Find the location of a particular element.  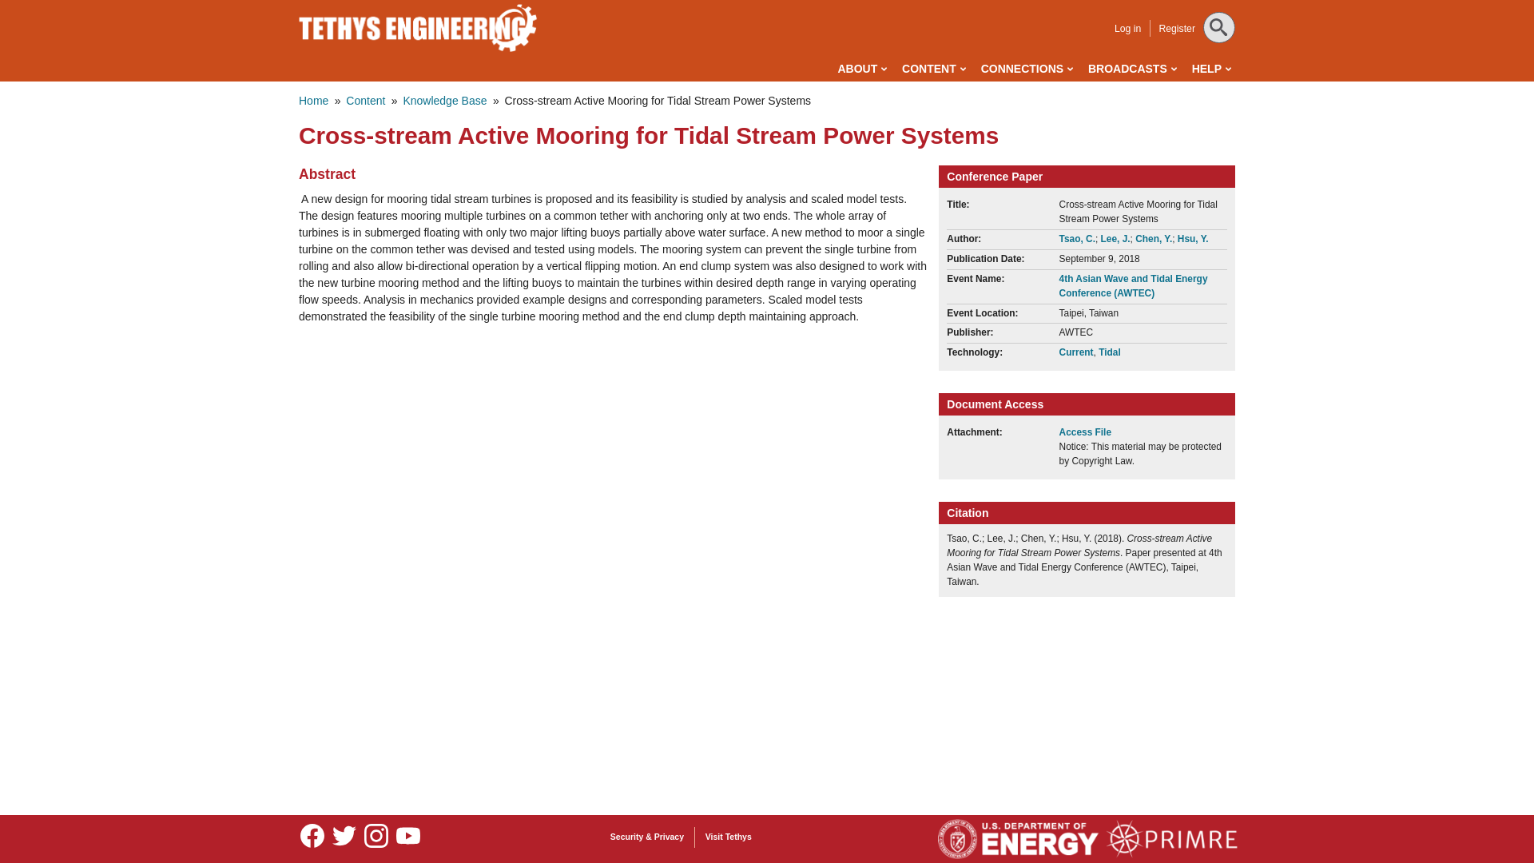

Lee, J. is located at coordinates (1115, 238).